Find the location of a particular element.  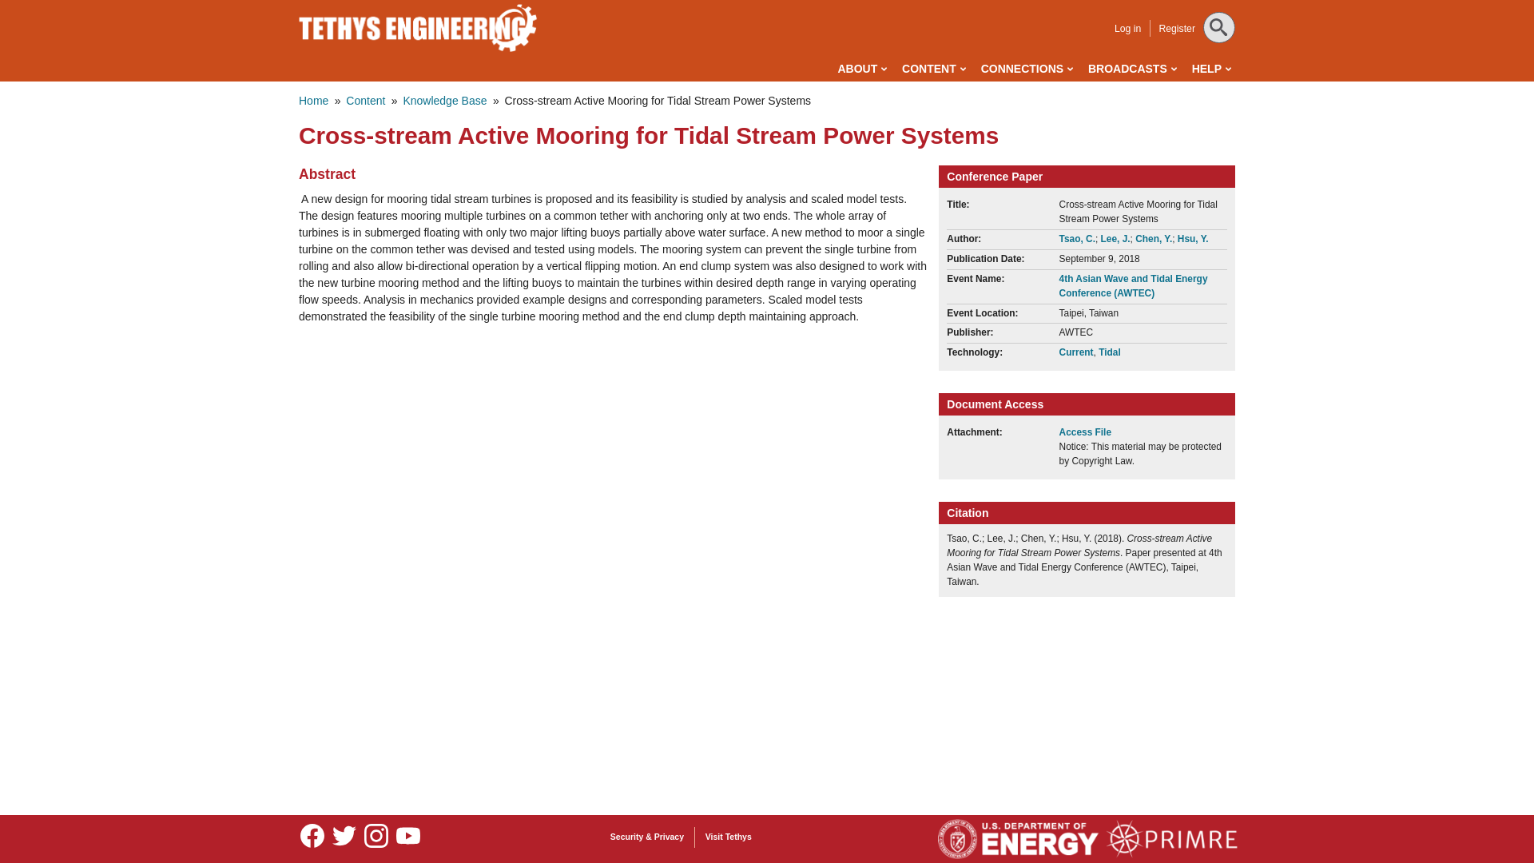

Lee, J. is located at coordinates (1115, 238).